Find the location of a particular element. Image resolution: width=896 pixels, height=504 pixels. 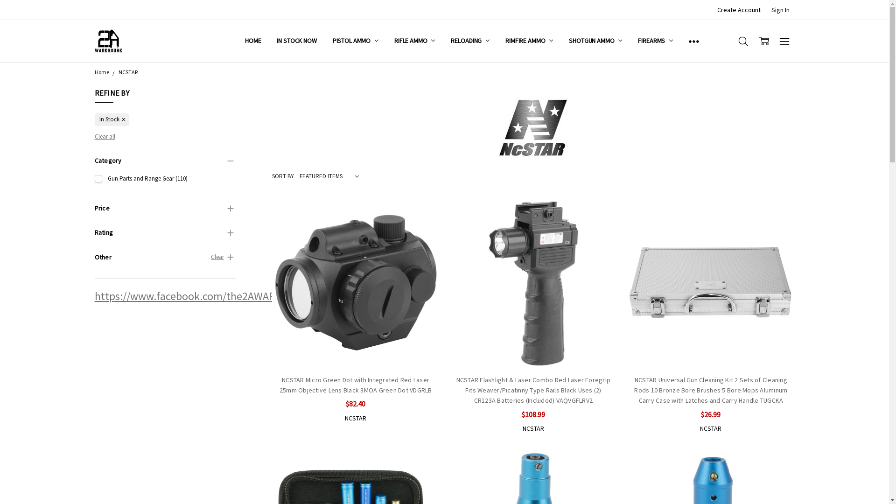

Create Account is located at coordinates (739, 10).